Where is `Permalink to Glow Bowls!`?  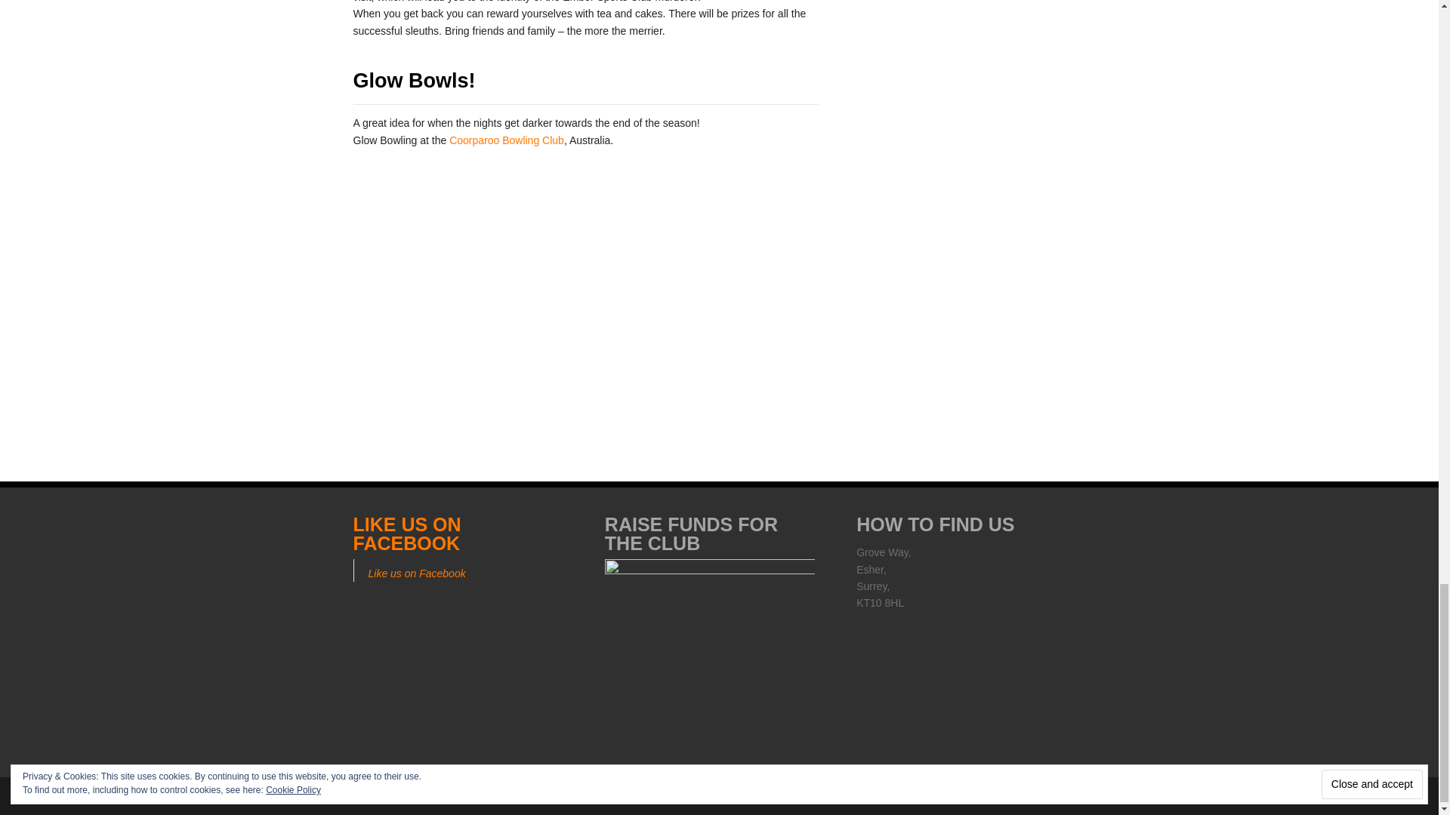
Permalink to Glow Bowls! is located at coordinates (414, 80).